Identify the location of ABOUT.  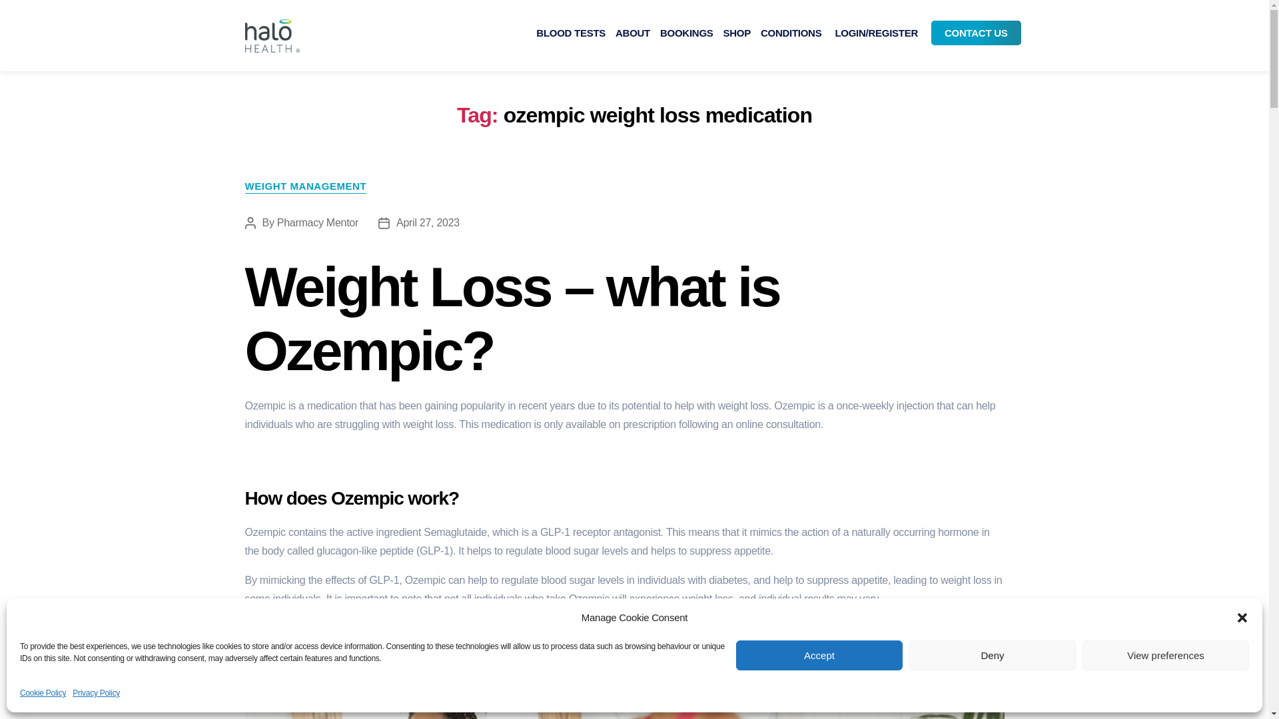
(632, 33).